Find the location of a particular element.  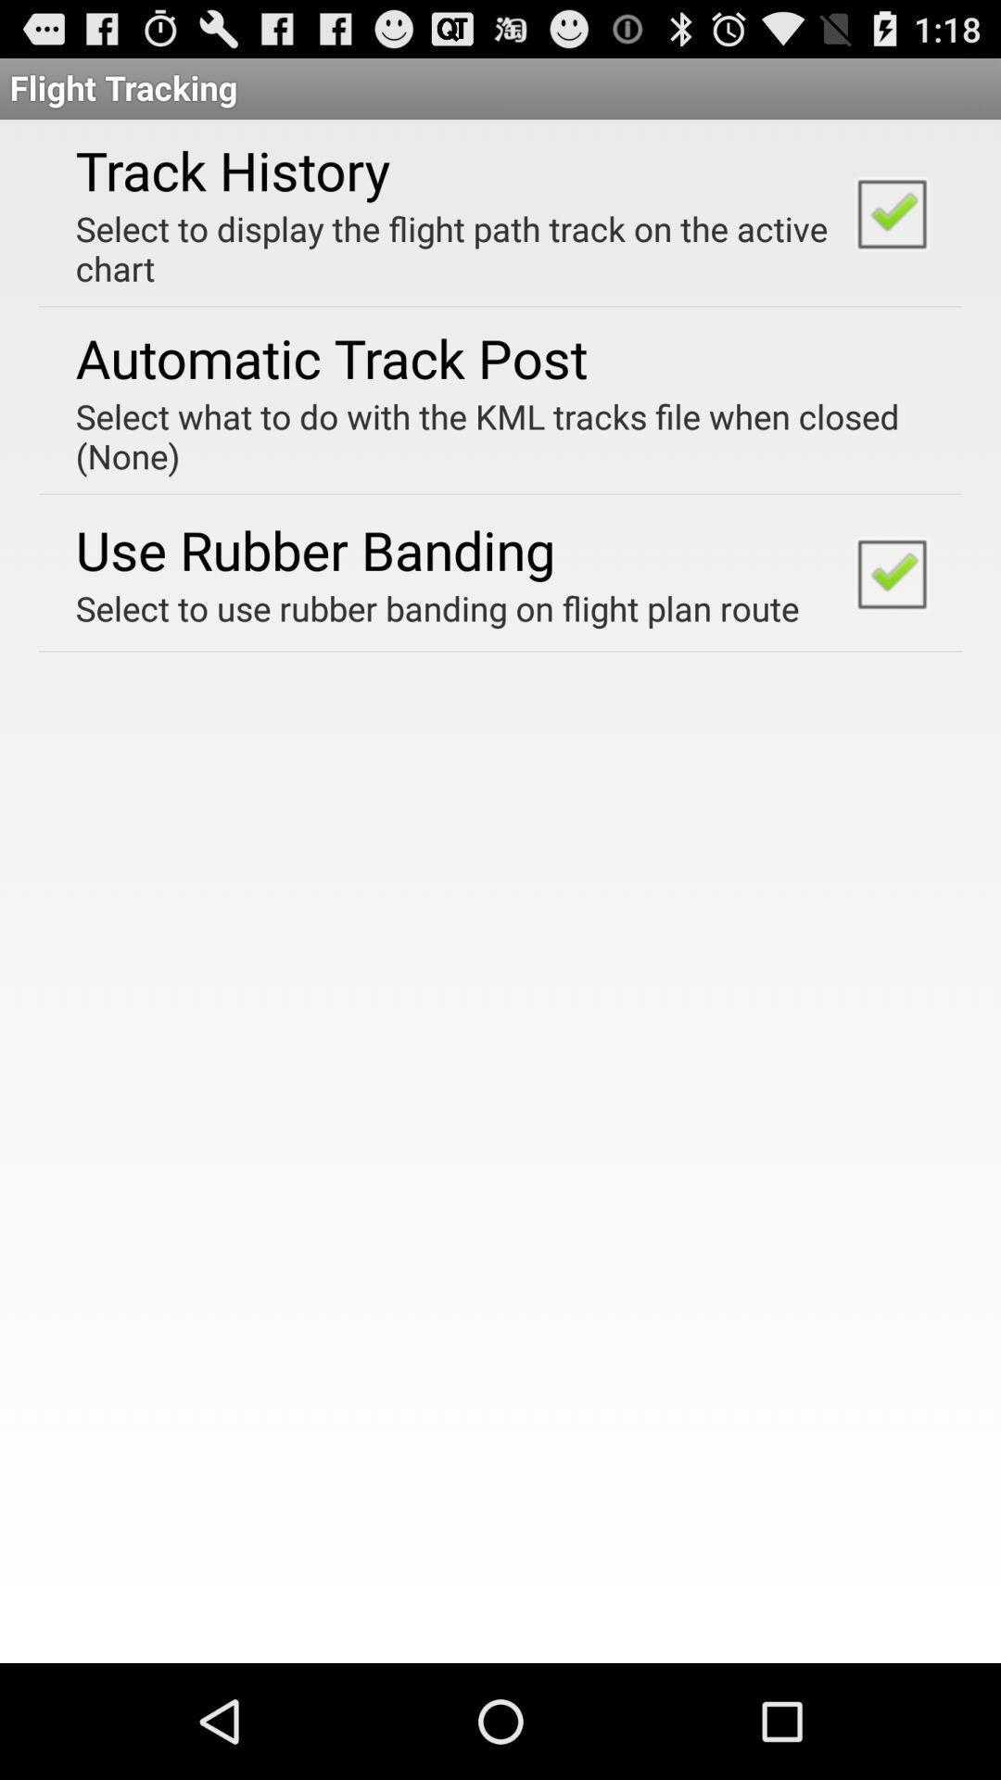

tap the item below select to display is located at coordinates (332, 358).